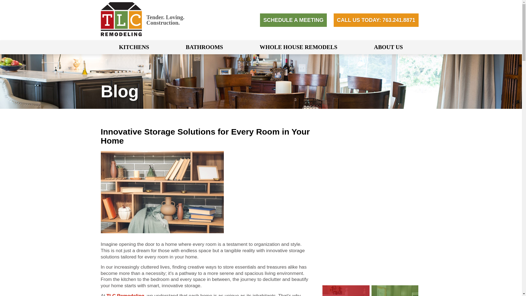 The height and width of the screenshot is (296, 526). I want to click on CALL US TODAY: 763.241.8871, so click(376, 20).